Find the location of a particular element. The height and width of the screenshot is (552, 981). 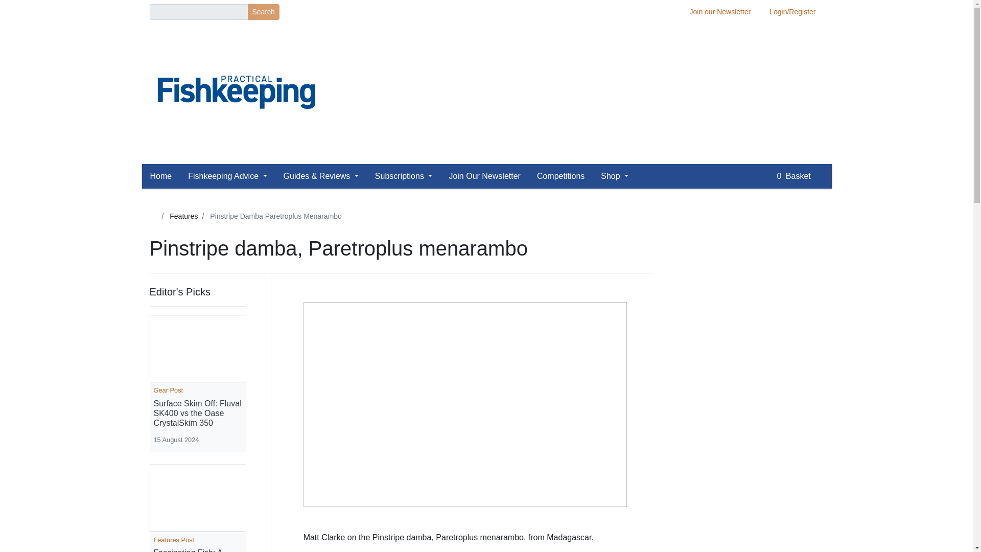

Subscriptions is located at coordinates (404, 176).